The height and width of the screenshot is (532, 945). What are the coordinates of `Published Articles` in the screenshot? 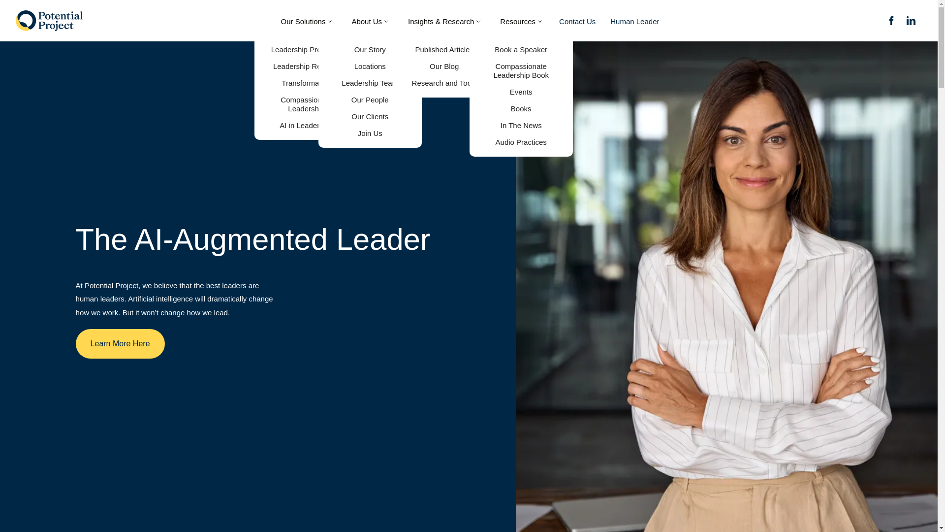 It's located at (444, 49).